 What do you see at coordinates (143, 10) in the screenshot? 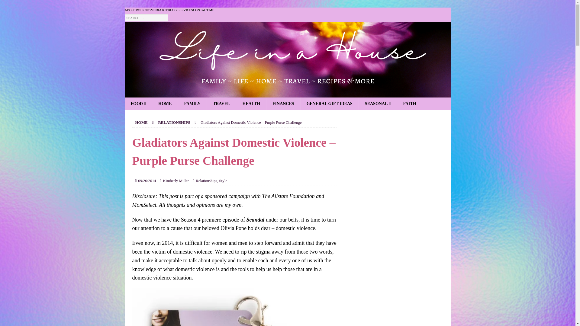
I see `POLICIES` at bounding box center [143, 10].